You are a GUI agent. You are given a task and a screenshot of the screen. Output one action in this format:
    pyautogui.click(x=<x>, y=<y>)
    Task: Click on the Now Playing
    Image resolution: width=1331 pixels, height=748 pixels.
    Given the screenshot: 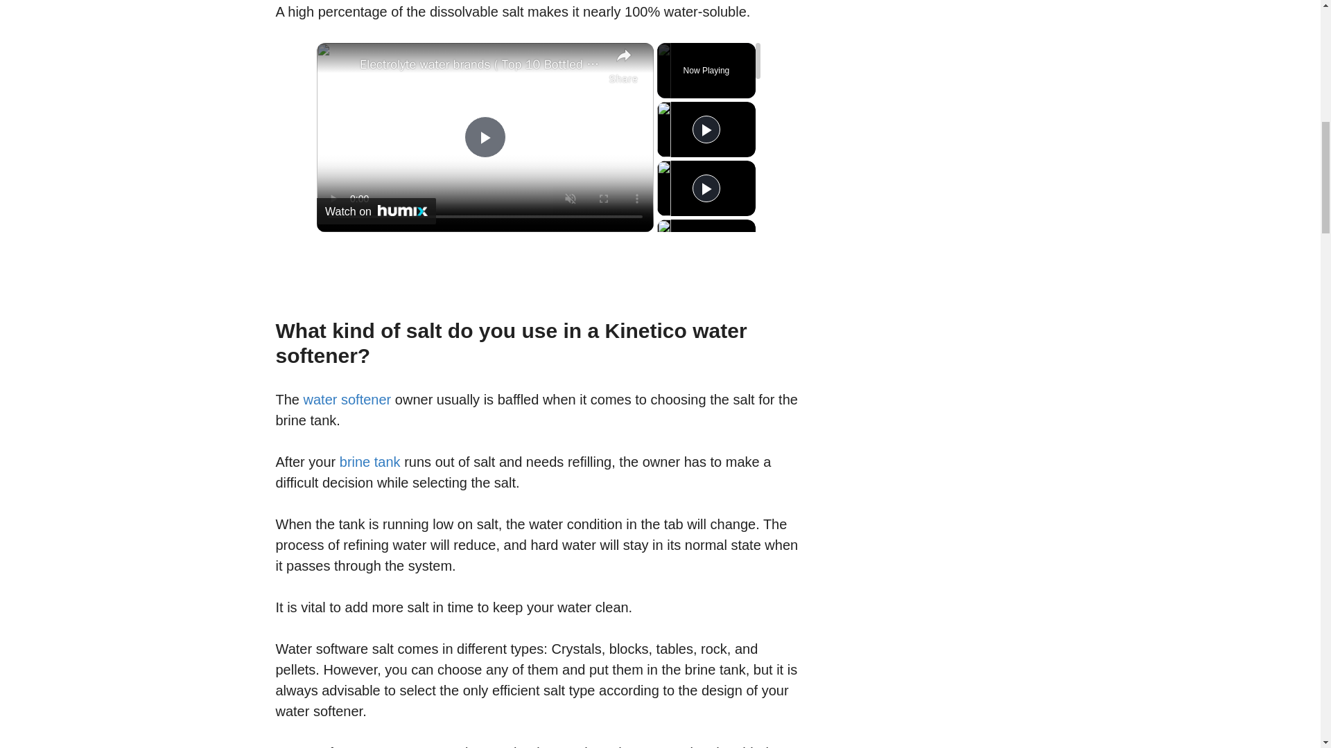 What is the action you would take?
    pyautogui.click(x=706, y=71)
    